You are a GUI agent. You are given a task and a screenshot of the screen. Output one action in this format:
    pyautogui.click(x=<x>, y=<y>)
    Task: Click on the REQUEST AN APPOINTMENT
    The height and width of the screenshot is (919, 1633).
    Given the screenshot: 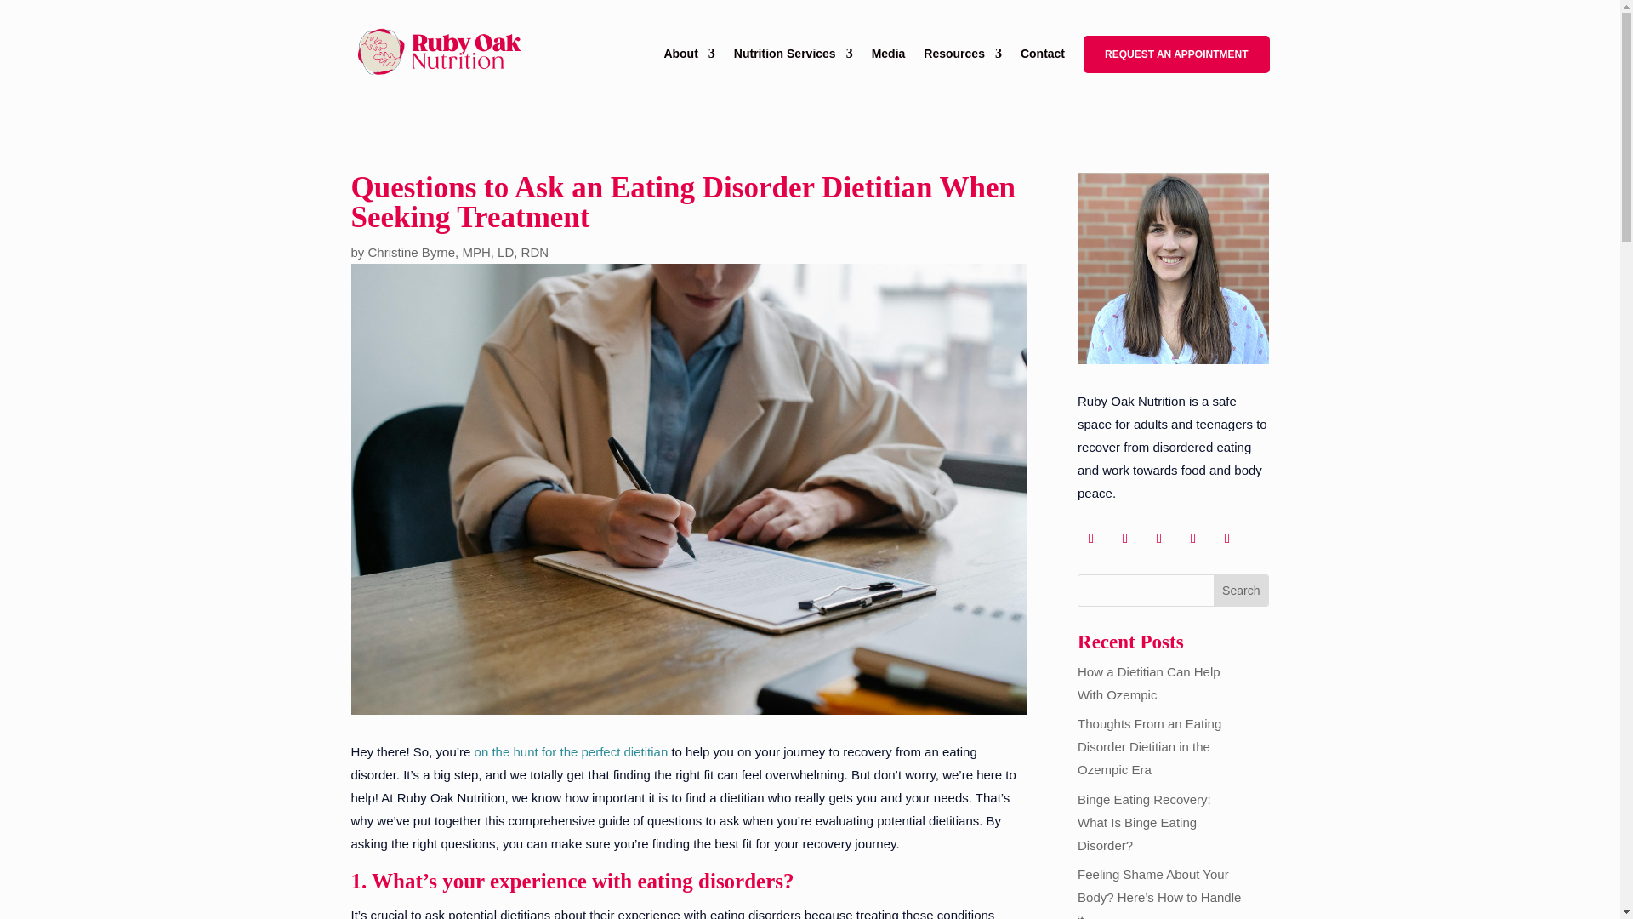 What is the action you would take?
    pyautogui.click(x=1175, y=54)
    